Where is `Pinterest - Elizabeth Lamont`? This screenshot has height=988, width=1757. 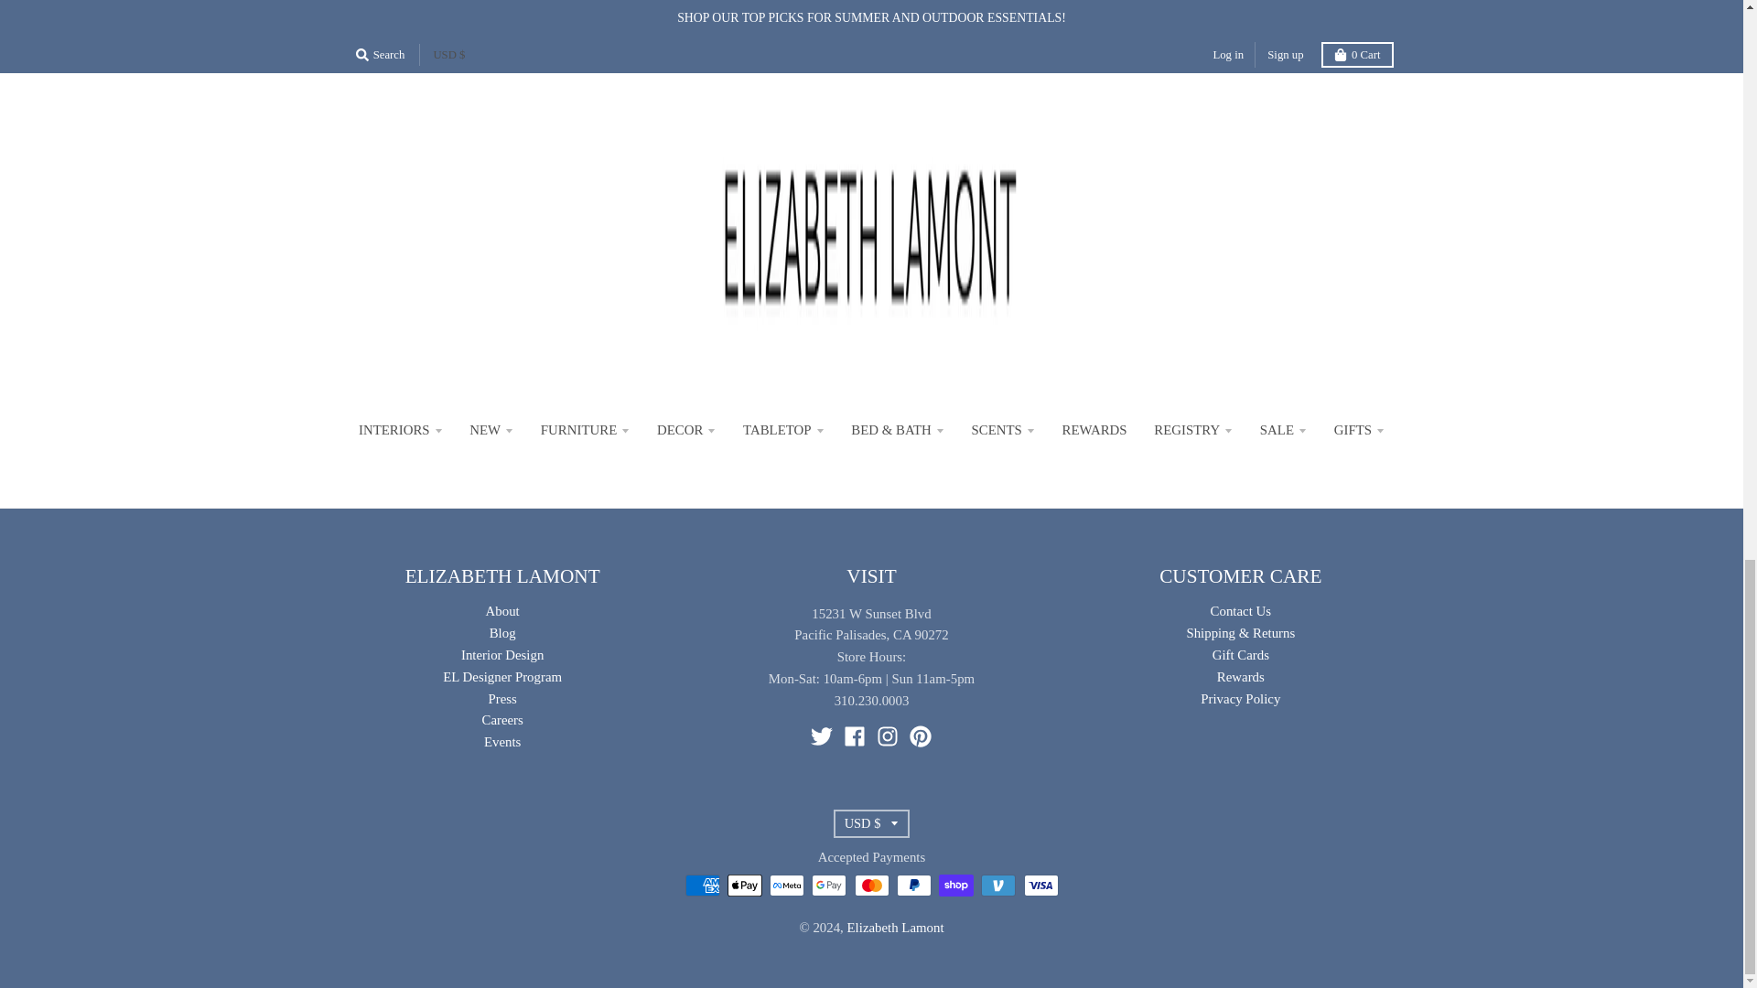
Pinterest - Elizabeth Lamont is located at coordinates (921, 736).